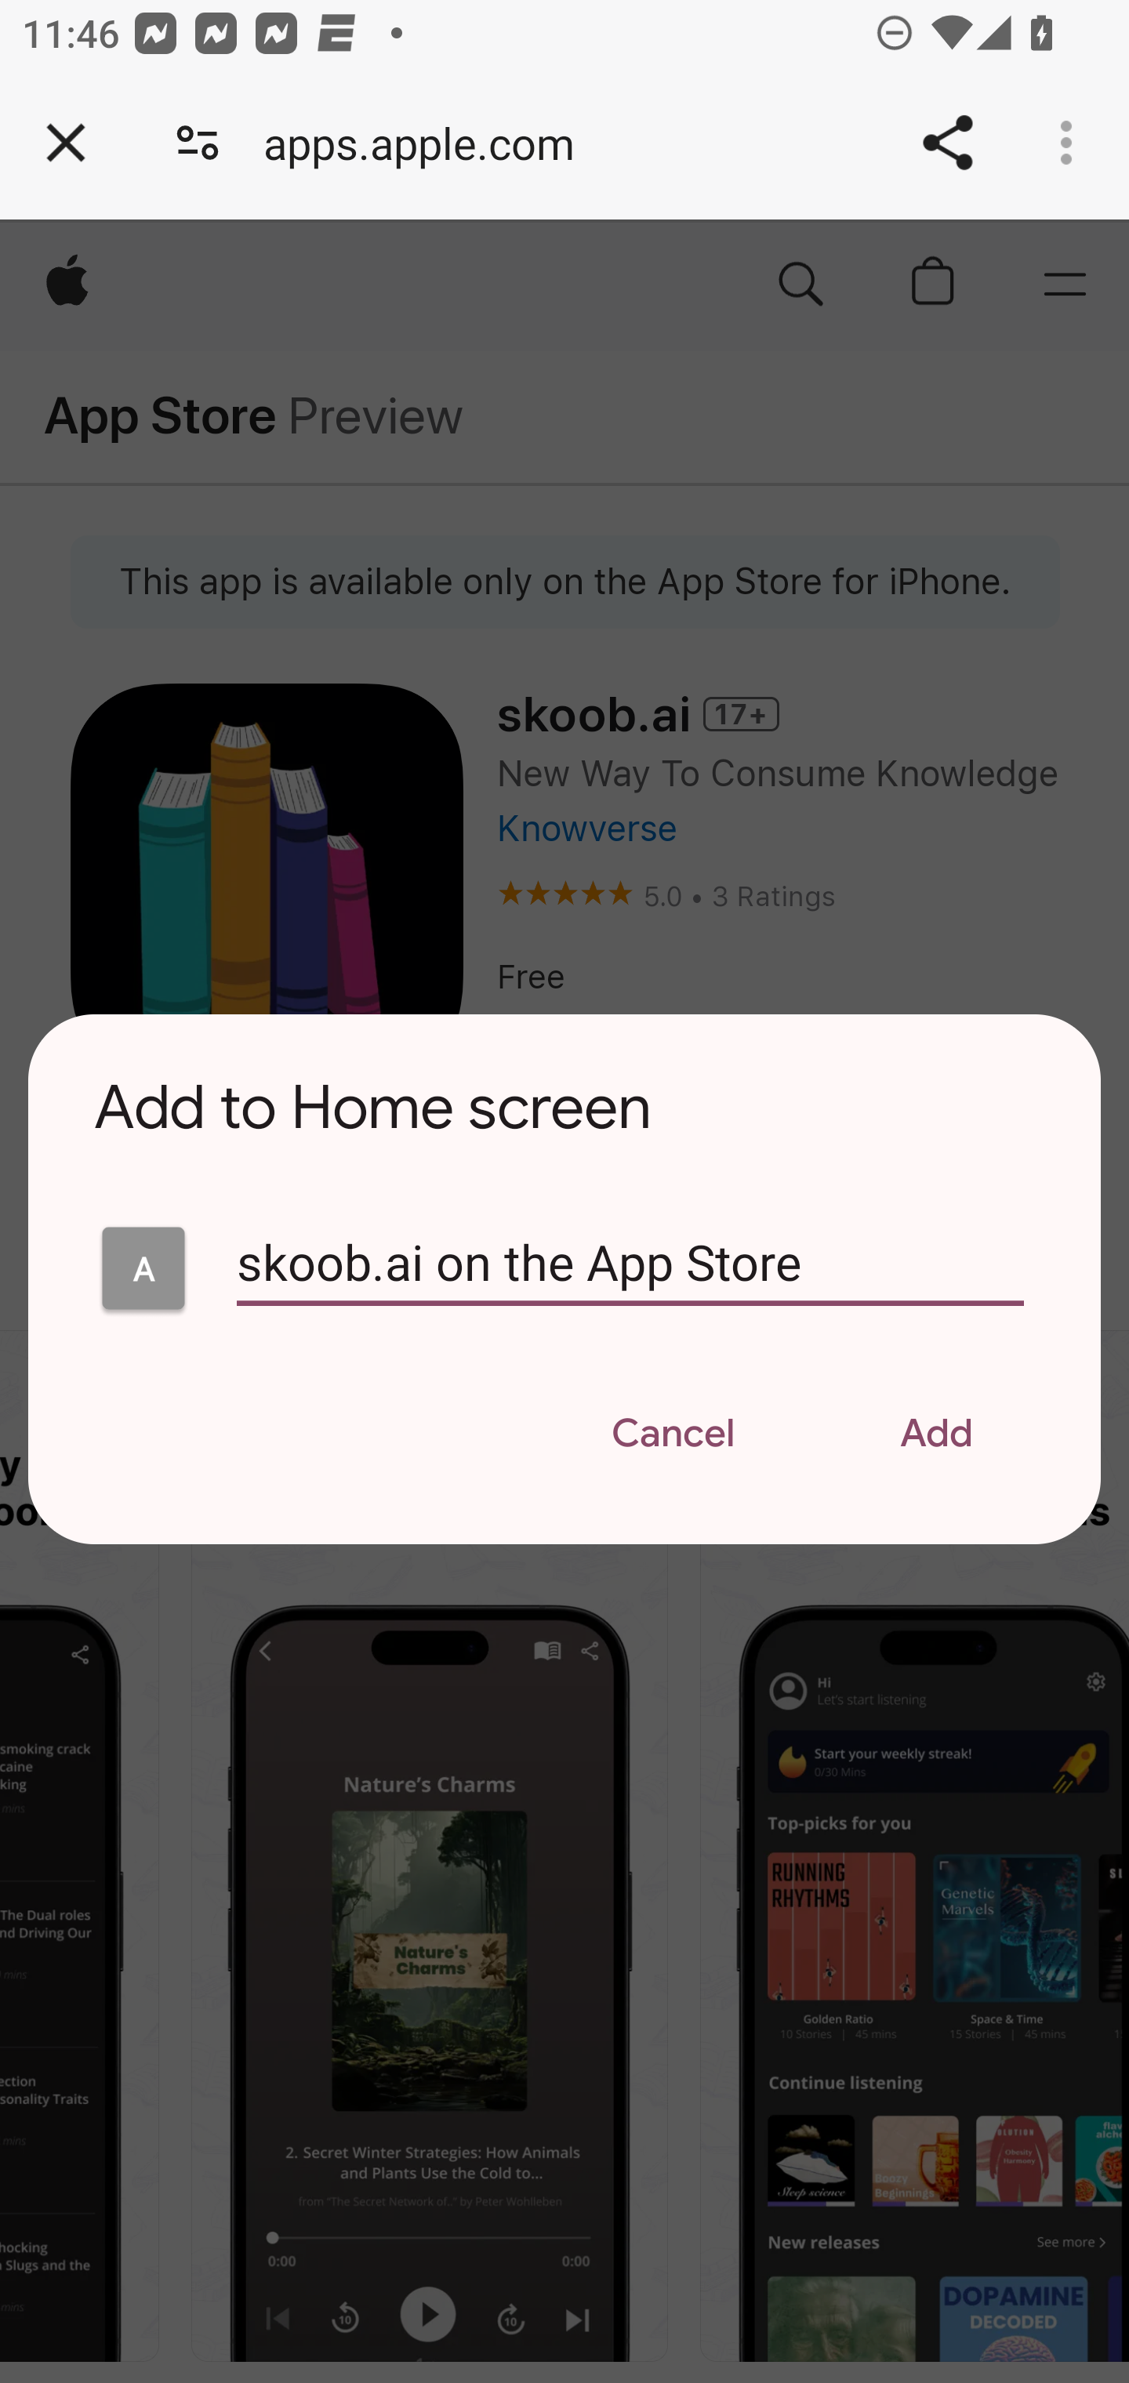 The height and width of the screenshot is (2383, 1129). I want to click on Close tab, so click(66, 143).